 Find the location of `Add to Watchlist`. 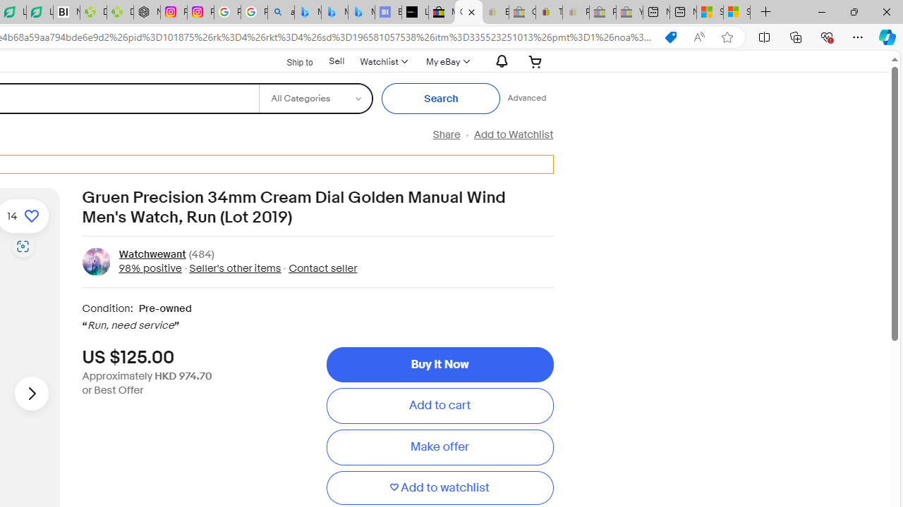

Add to Watchlist is located at coordinates (513, 134).